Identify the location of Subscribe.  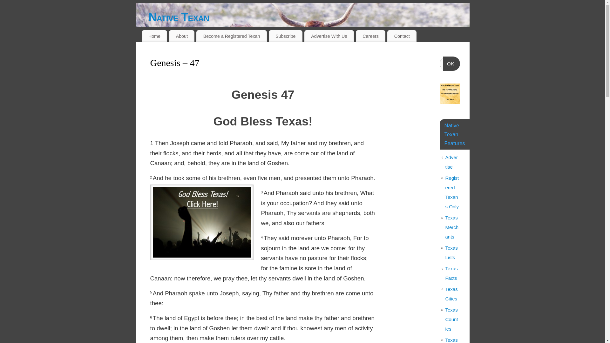
(286, 36).